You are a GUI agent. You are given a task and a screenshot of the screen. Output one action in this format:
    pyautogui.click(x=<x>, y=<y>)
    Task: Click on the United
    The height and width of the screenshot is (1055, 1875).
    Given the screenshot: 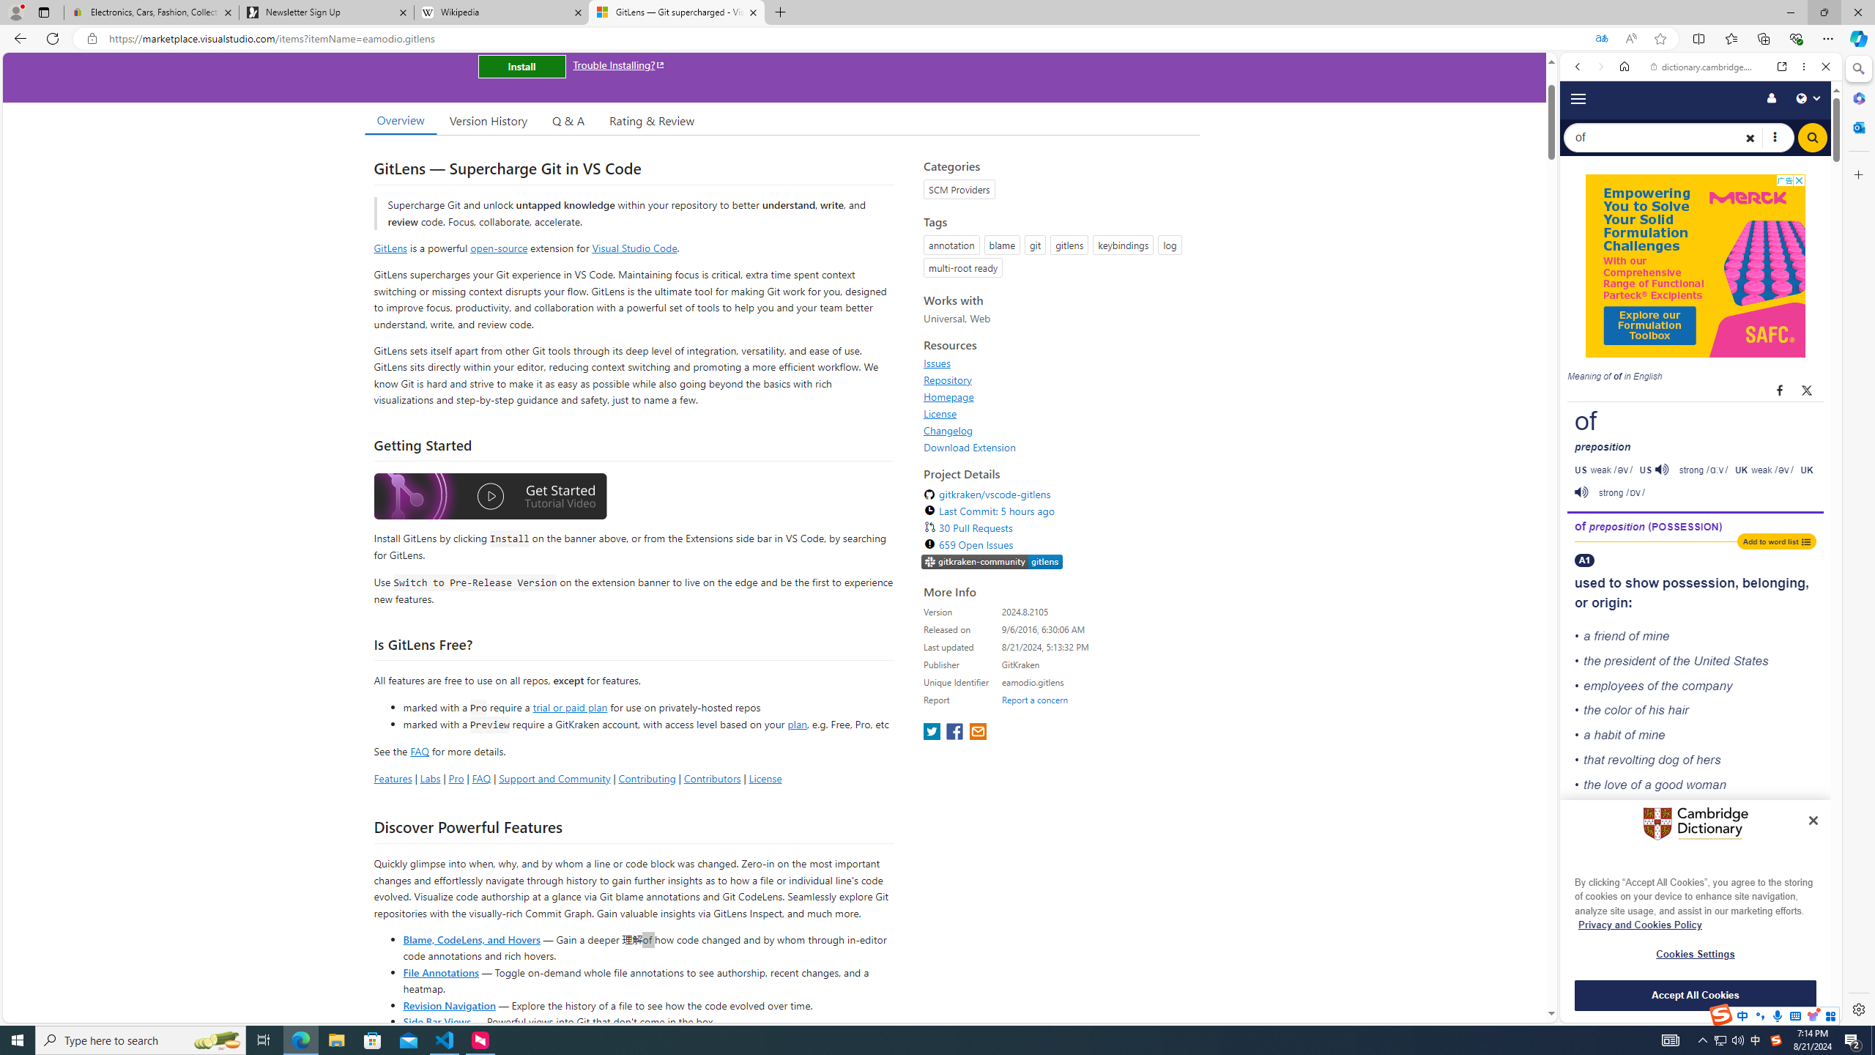 What is the action you would take?
    pyautogui.click(x=1711, y=660)
    